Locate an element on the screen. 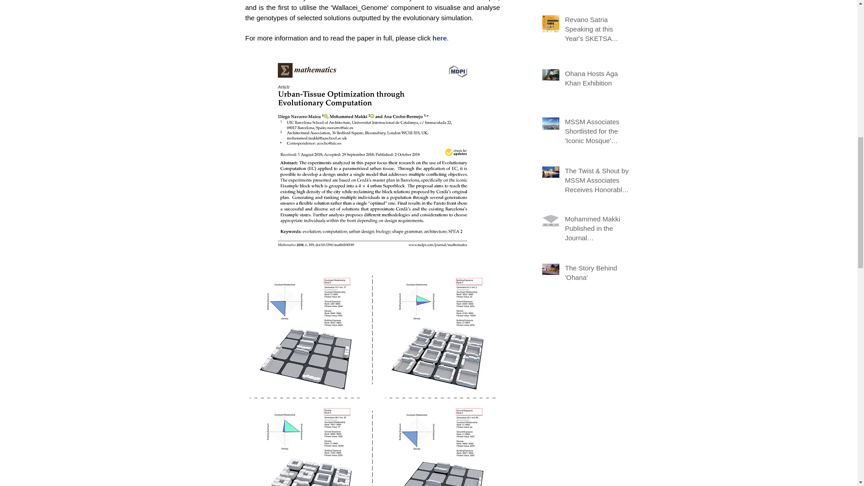  here is located at coordinates (439, 38).